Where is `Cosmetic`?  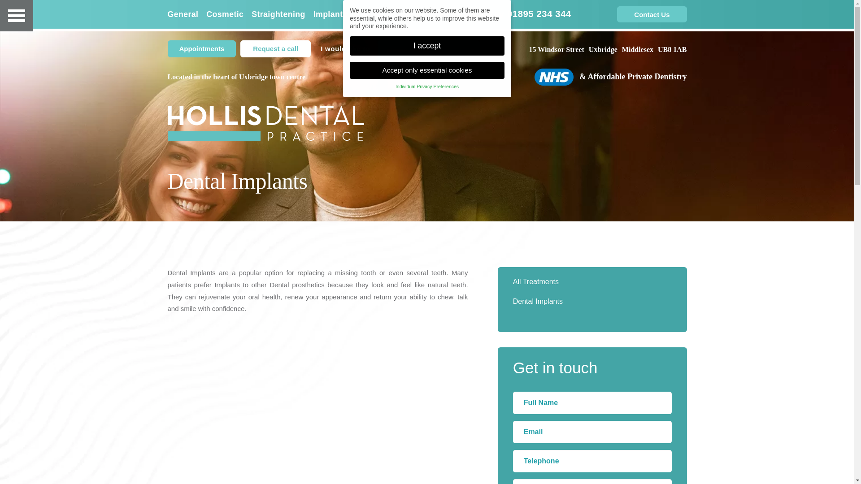
Cosmetic is located at coordinates (225, 14).